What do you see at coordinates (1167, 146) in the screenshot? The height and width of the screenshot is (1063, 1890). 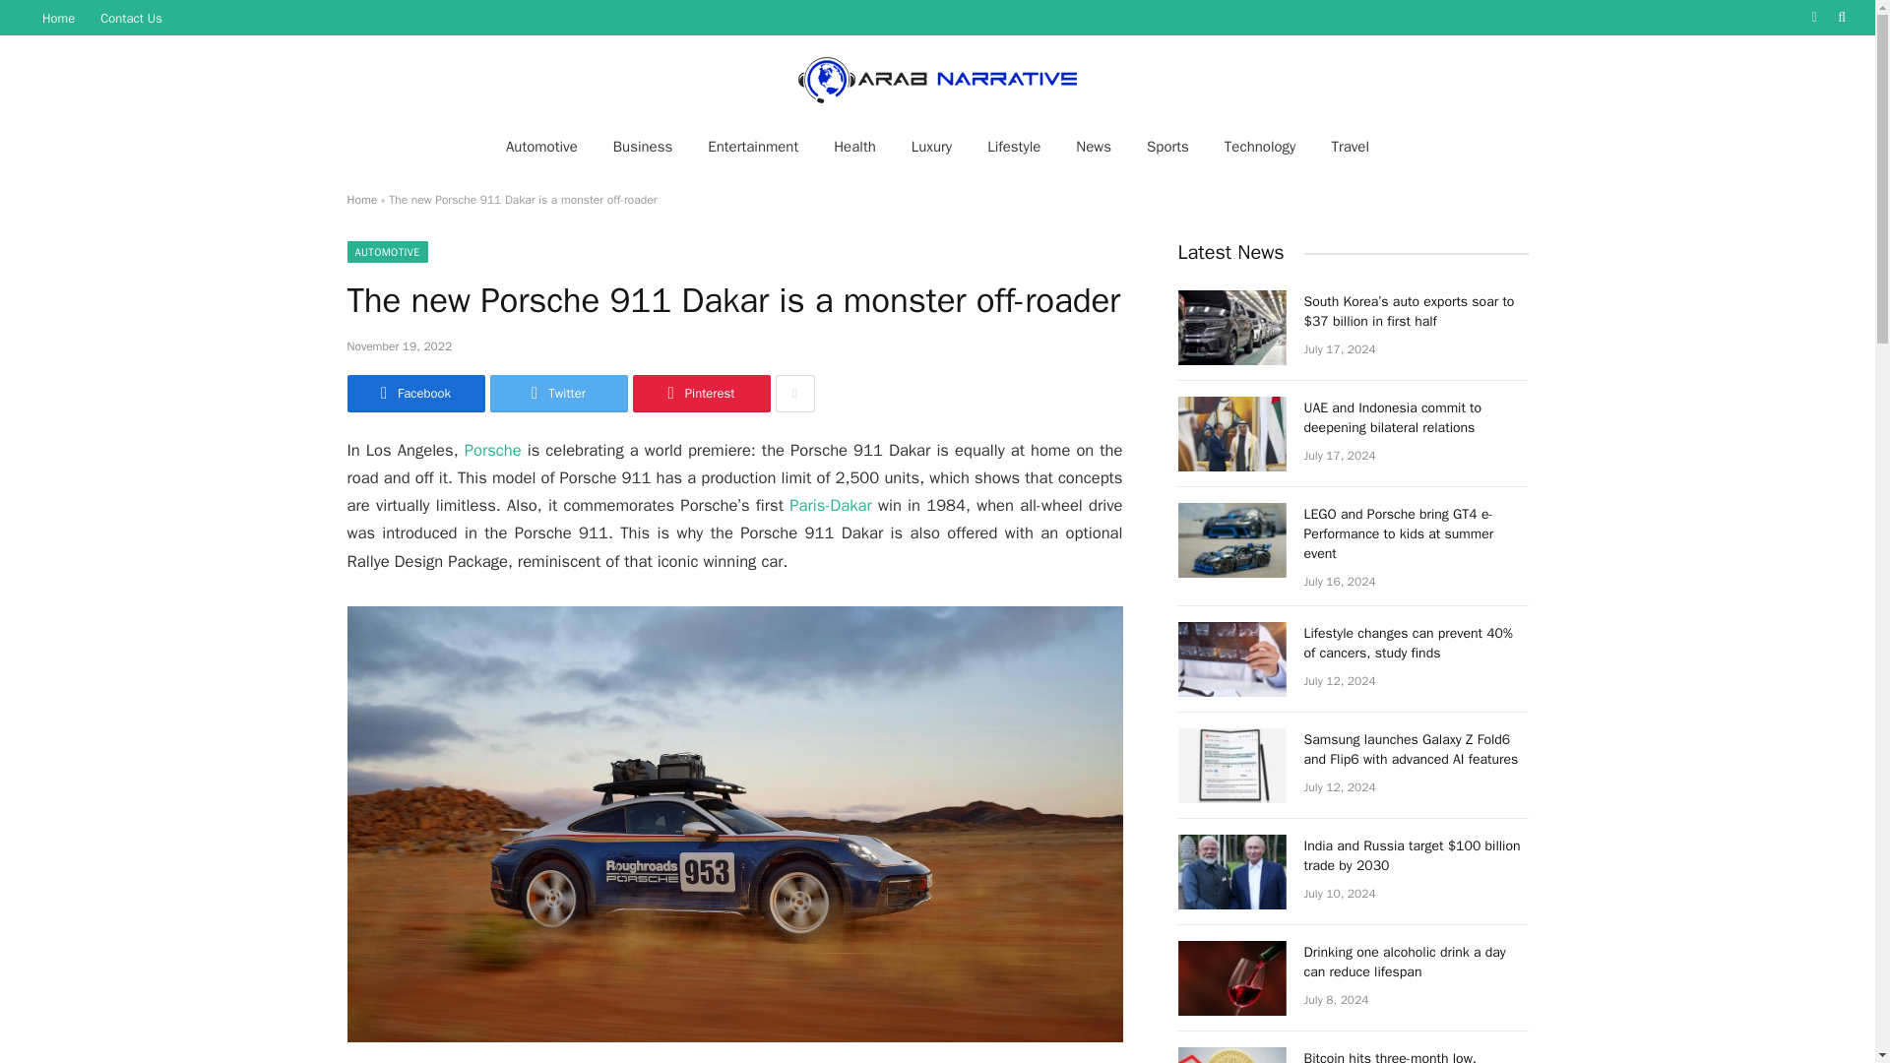 I see `Sports` at bounding box center [1167, 146].